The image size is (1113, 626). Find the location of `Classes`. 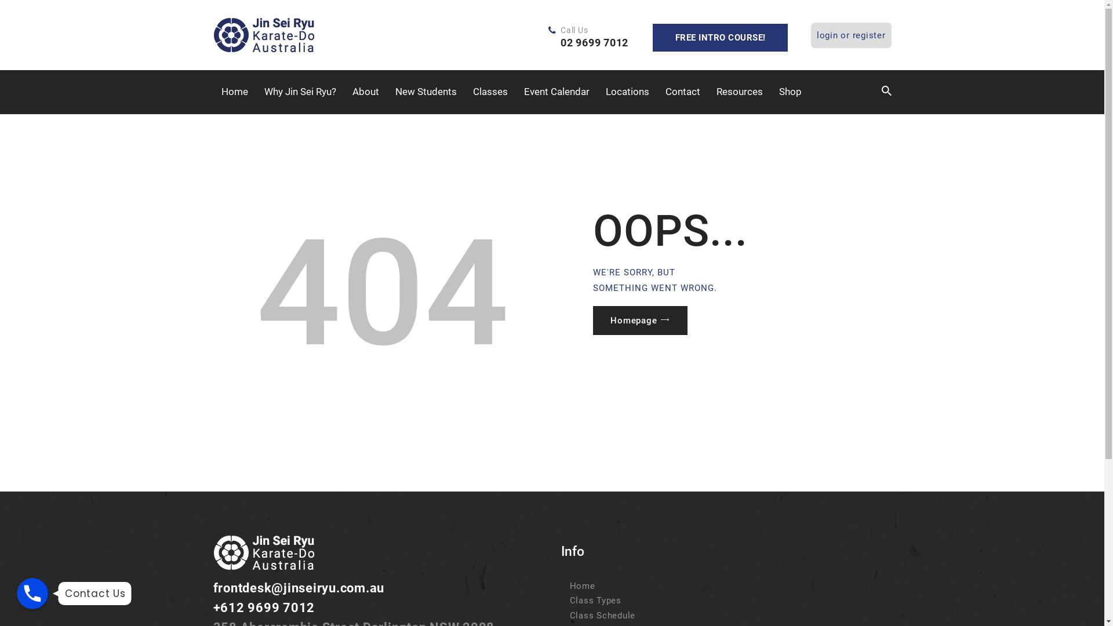

Classes is located at coordinates (490, 92).